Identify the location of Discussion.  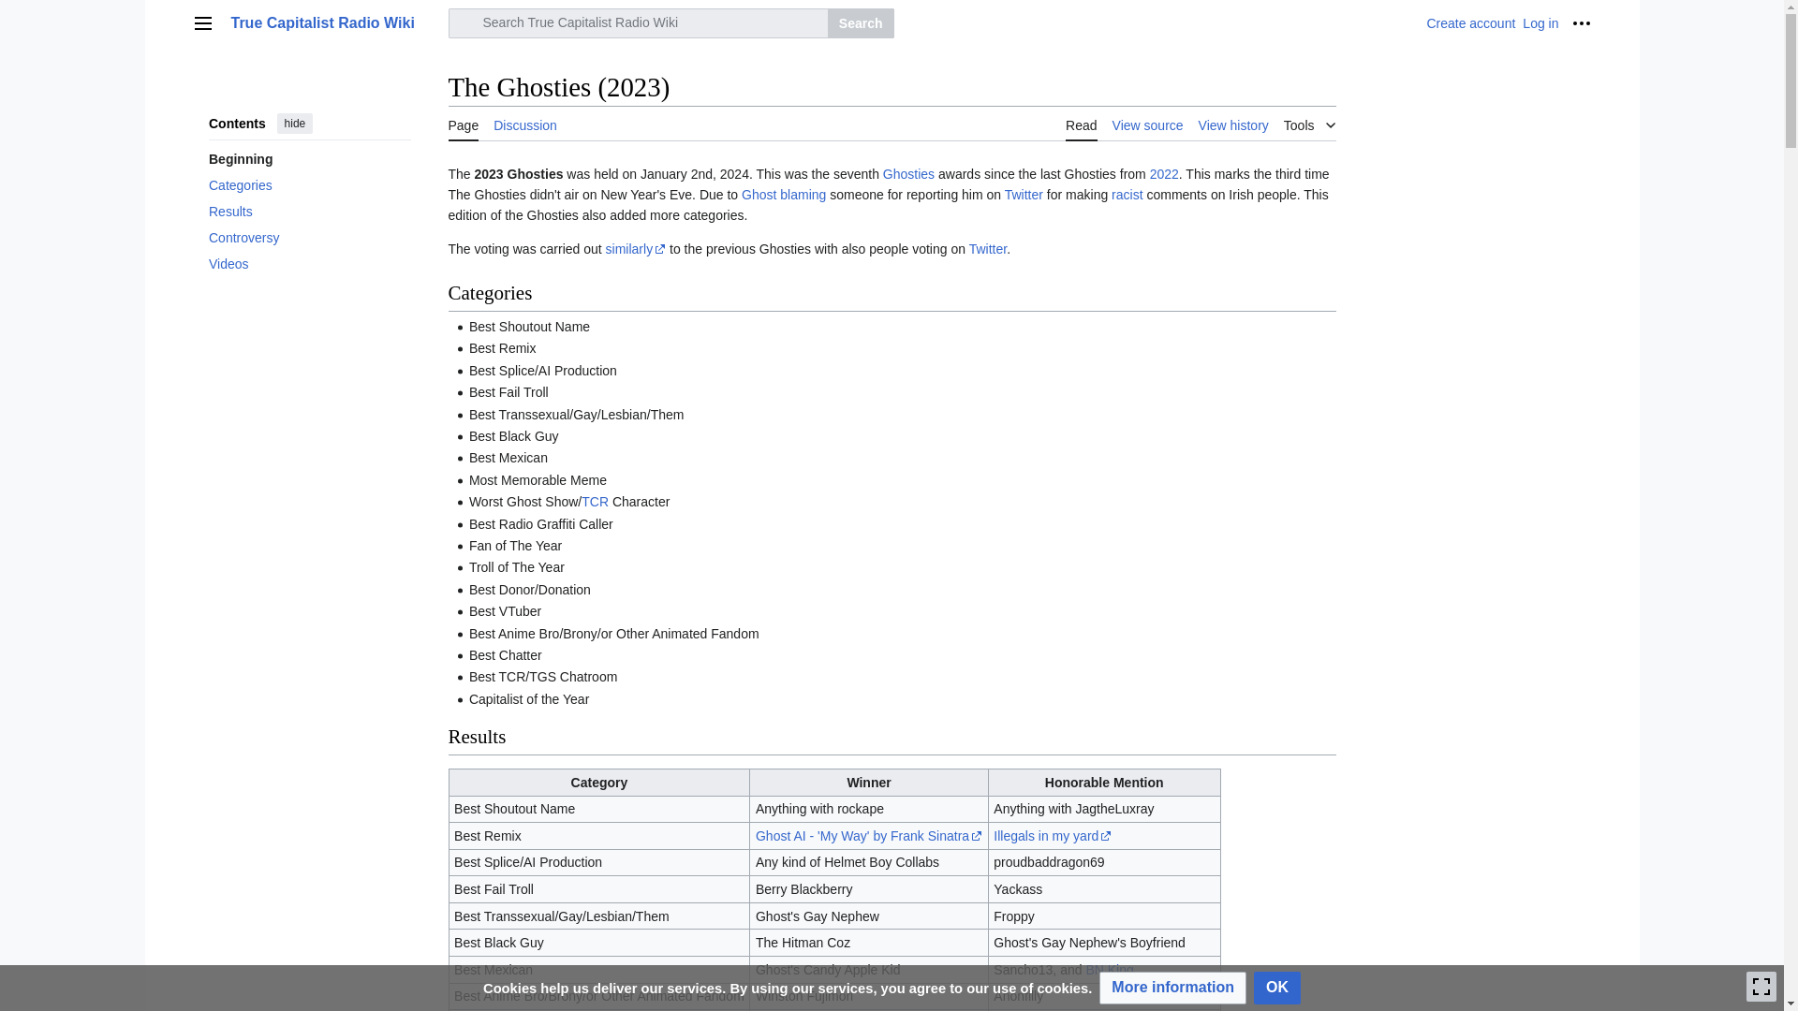
(524, 124).